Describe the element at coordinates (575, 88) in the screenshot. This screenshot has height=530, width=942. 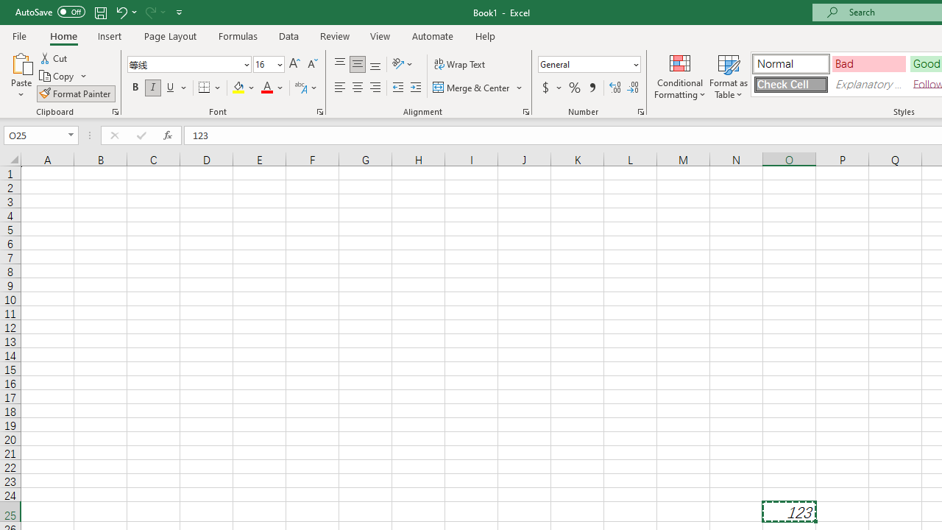
I see `Percent Style` at that location.